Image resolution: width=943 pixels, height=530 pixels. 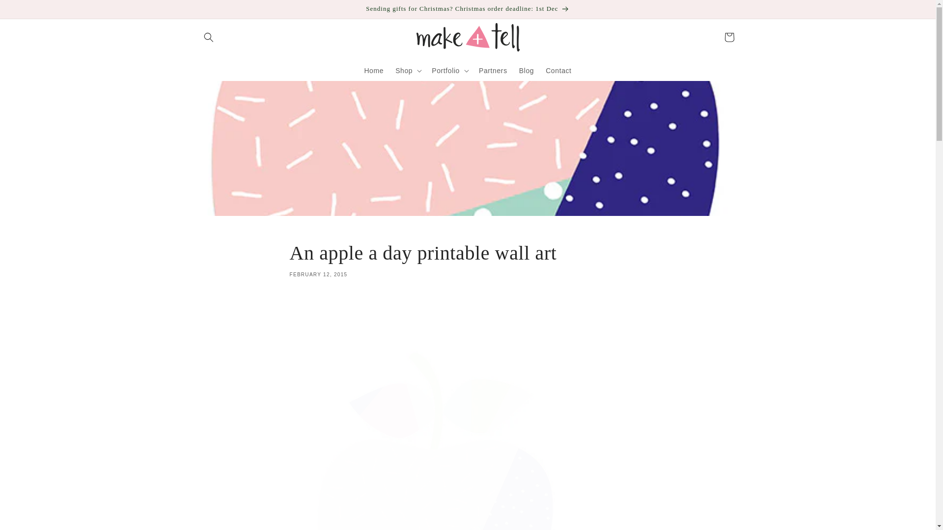 I want to click on Home, so click(x=373, y=70).